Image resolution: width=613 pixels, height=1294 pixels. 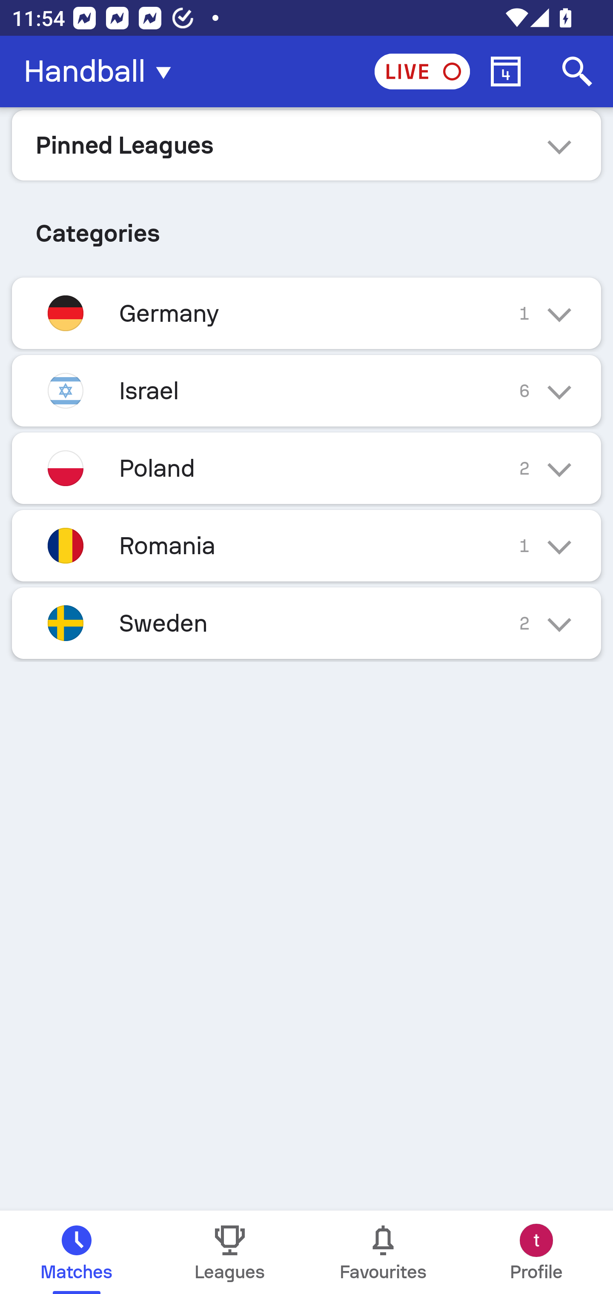 What do you see at coordinates (306, 145) in the screenshot?
I see `Pinned Leagues` at bounding box center [306, 145].